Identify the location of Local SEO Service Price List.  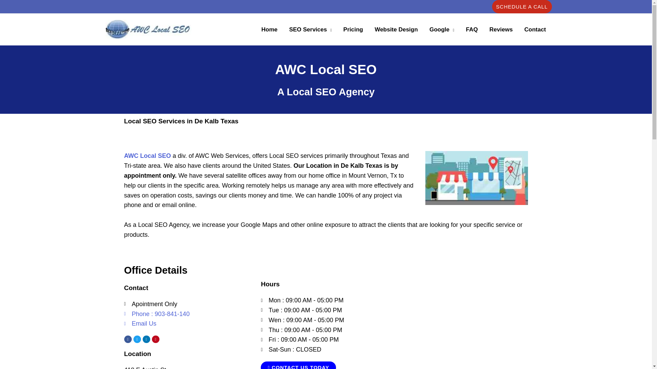
(353, 29).